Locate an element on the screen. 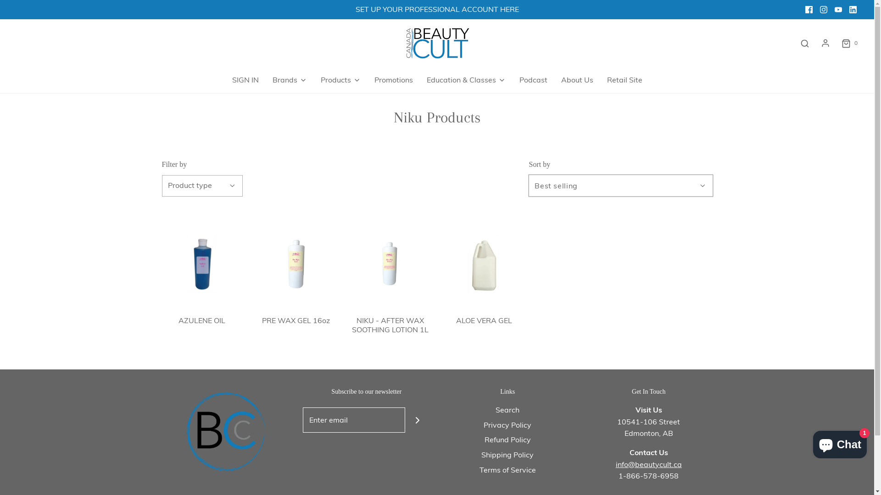 Image resolution: width=881 pixels, height=495 pixels. AZULENE OIL is located at coordinates (202, 264).